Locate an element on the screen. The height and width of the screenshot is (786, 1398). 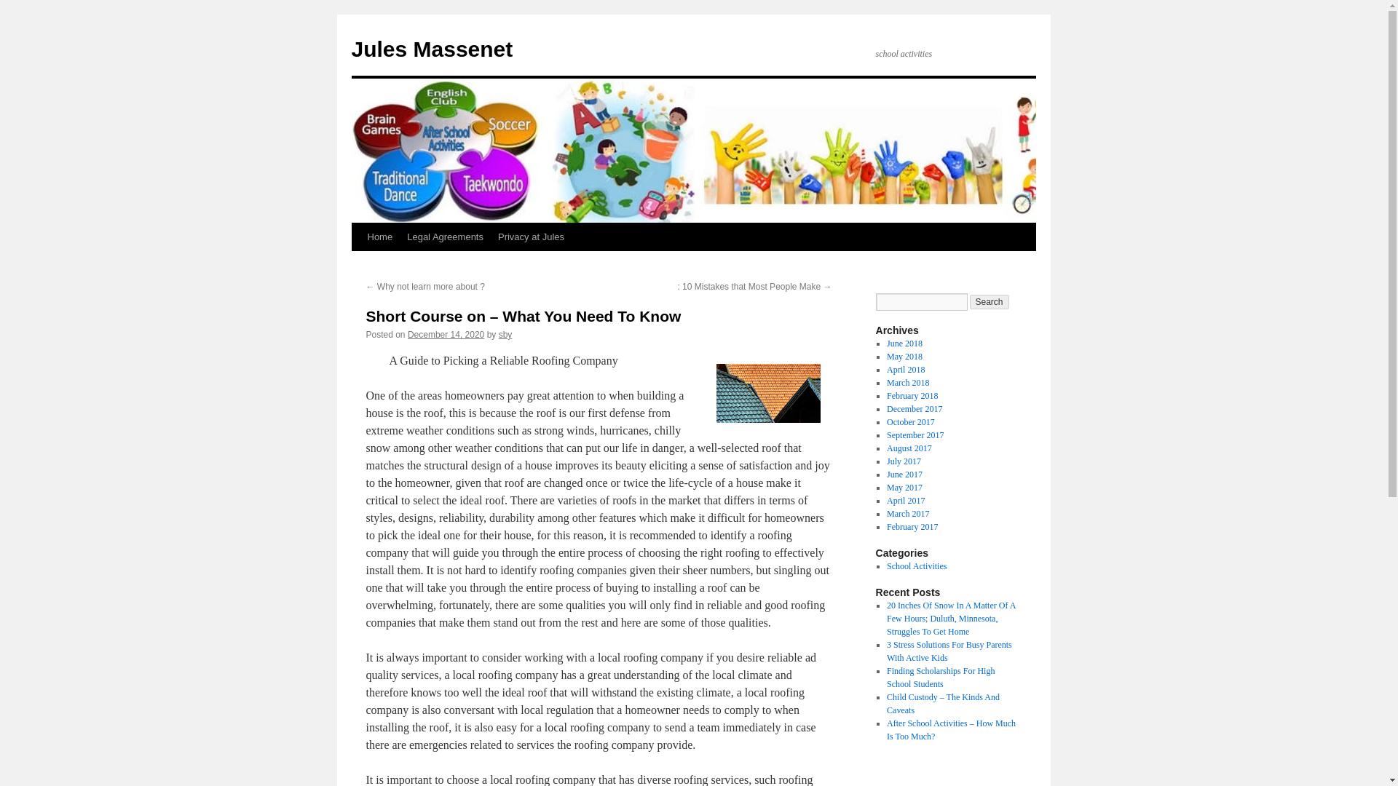
Privacy at Jules is located at coordinates (531, 237).